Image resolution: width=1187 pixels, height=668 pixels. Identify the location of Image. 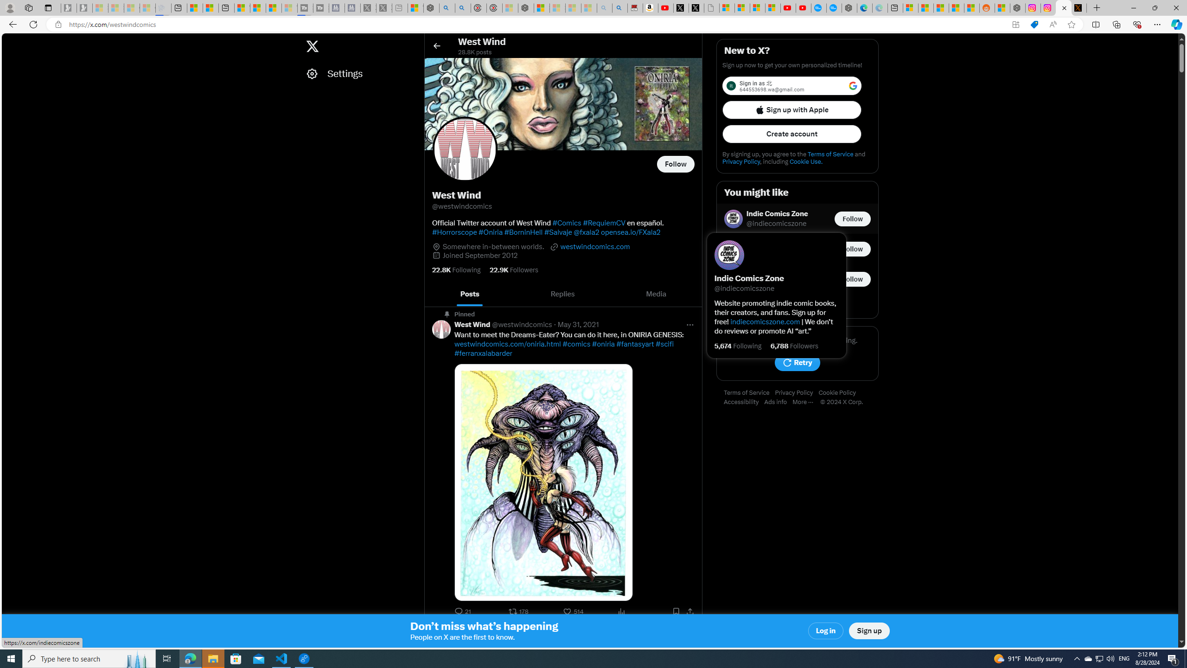
(543, 482).